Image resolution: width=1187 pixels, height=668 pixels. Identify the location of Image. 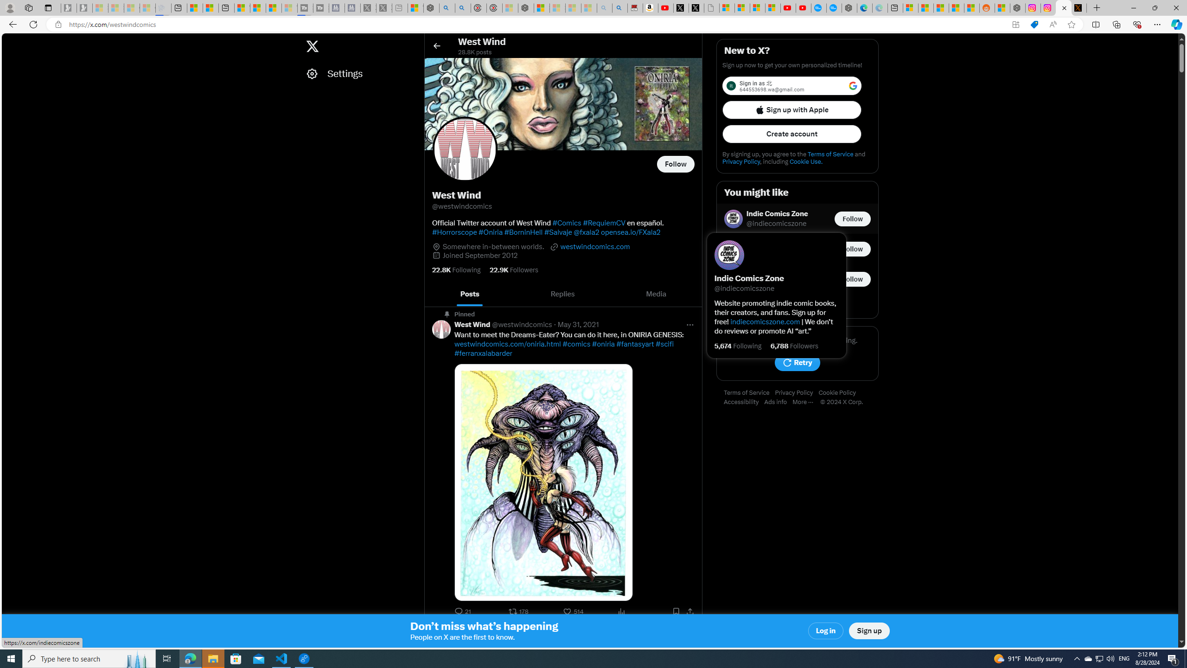
(543, 482).